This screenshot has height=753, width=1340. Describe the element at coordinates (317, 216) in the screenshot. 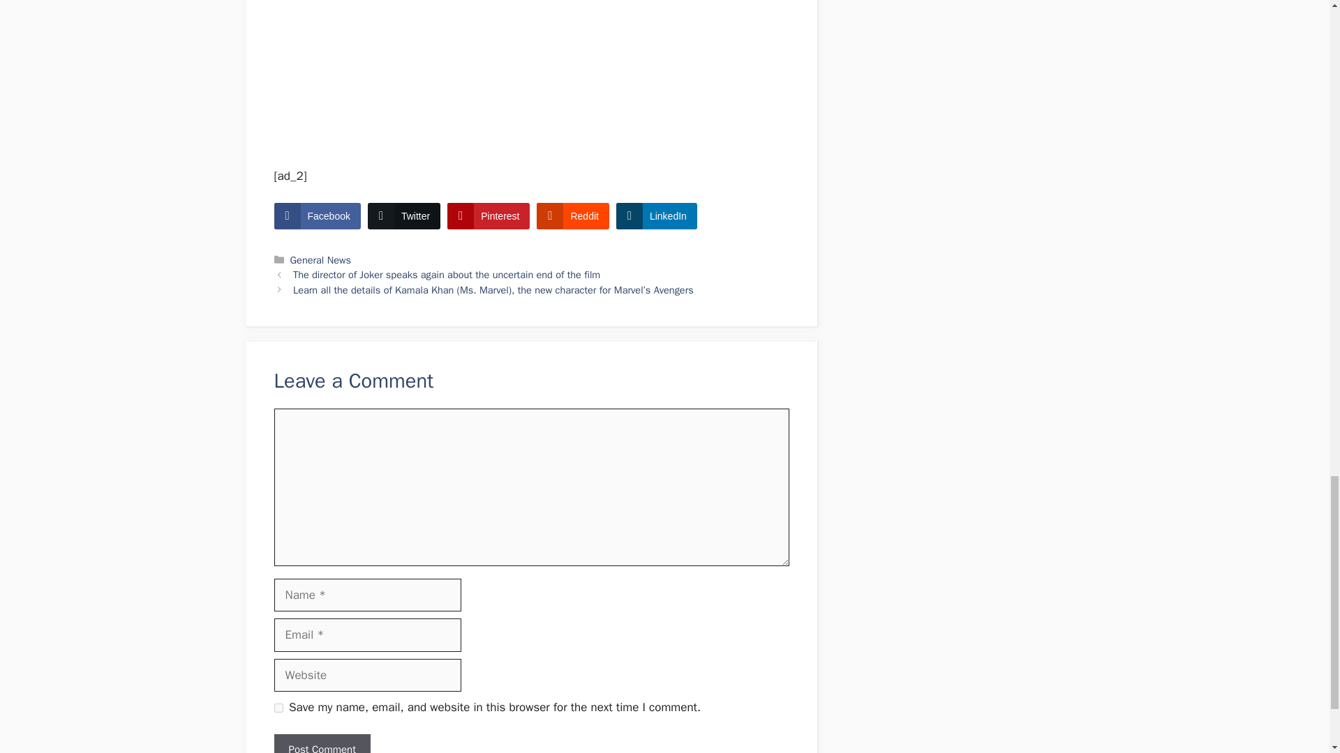

I see `Facebook` at that location.